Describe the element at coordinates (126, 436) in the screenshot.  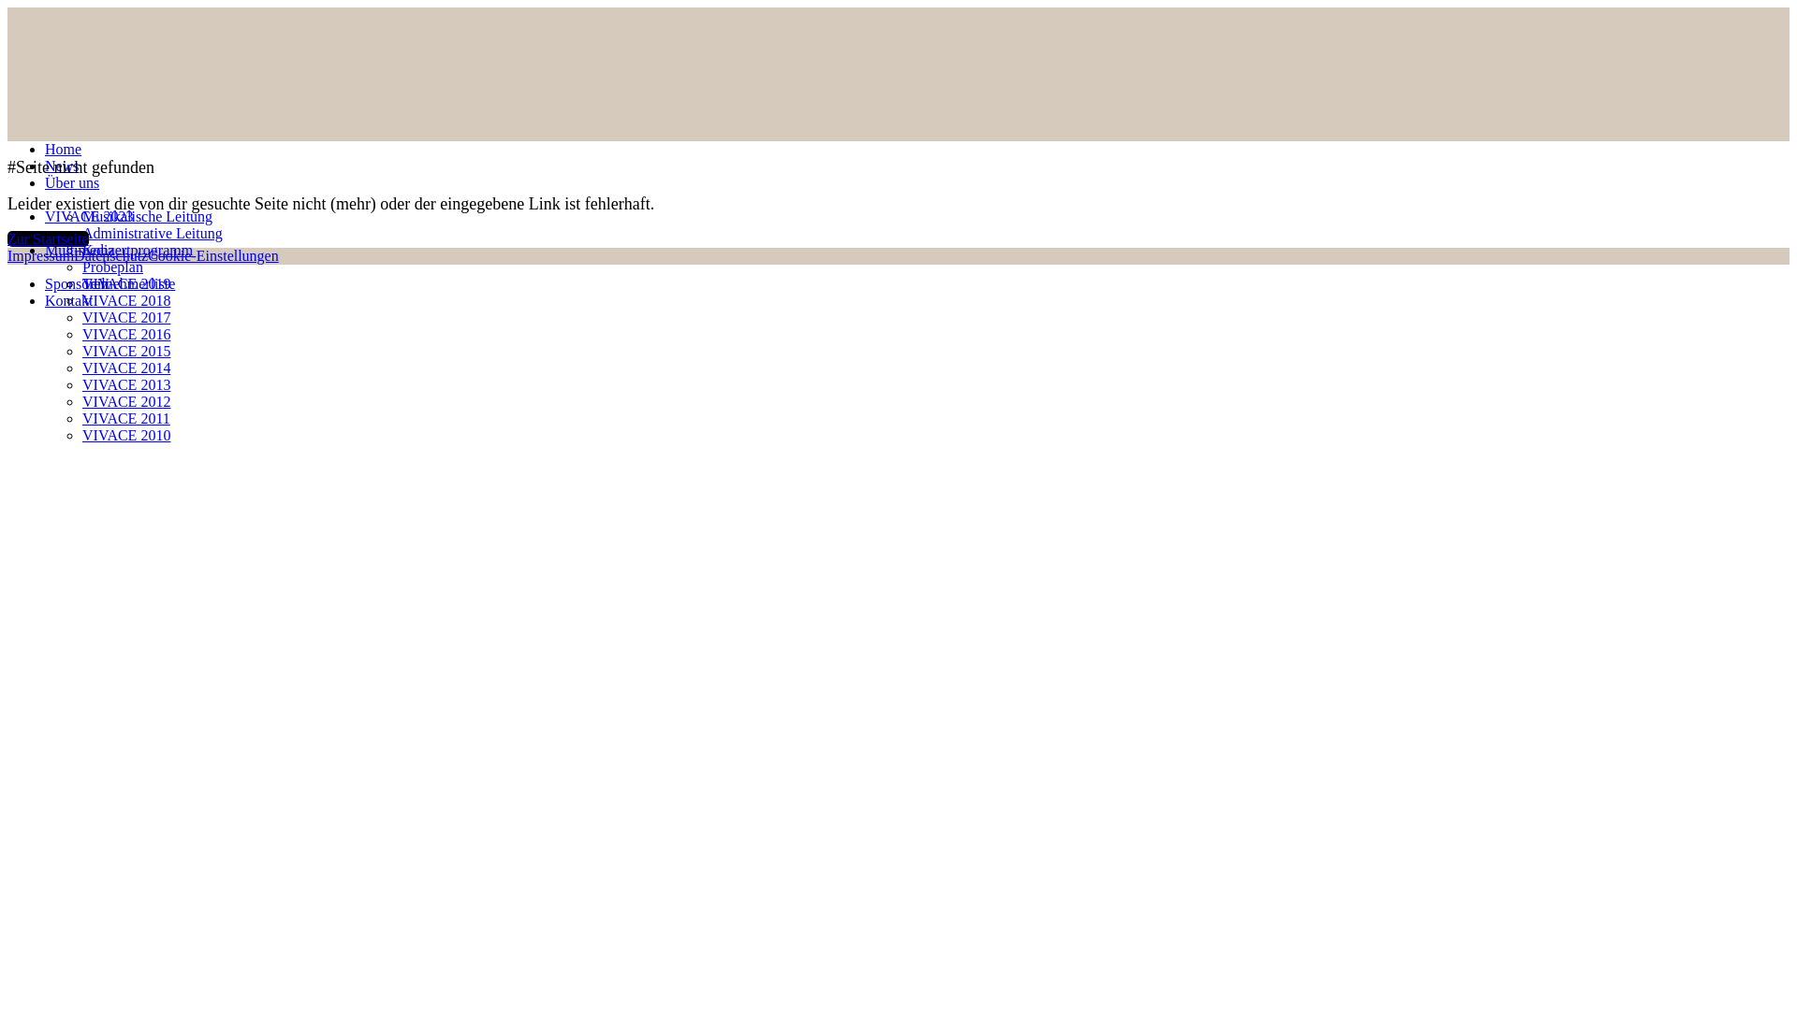
I see `VIVACE 2010` at that location.